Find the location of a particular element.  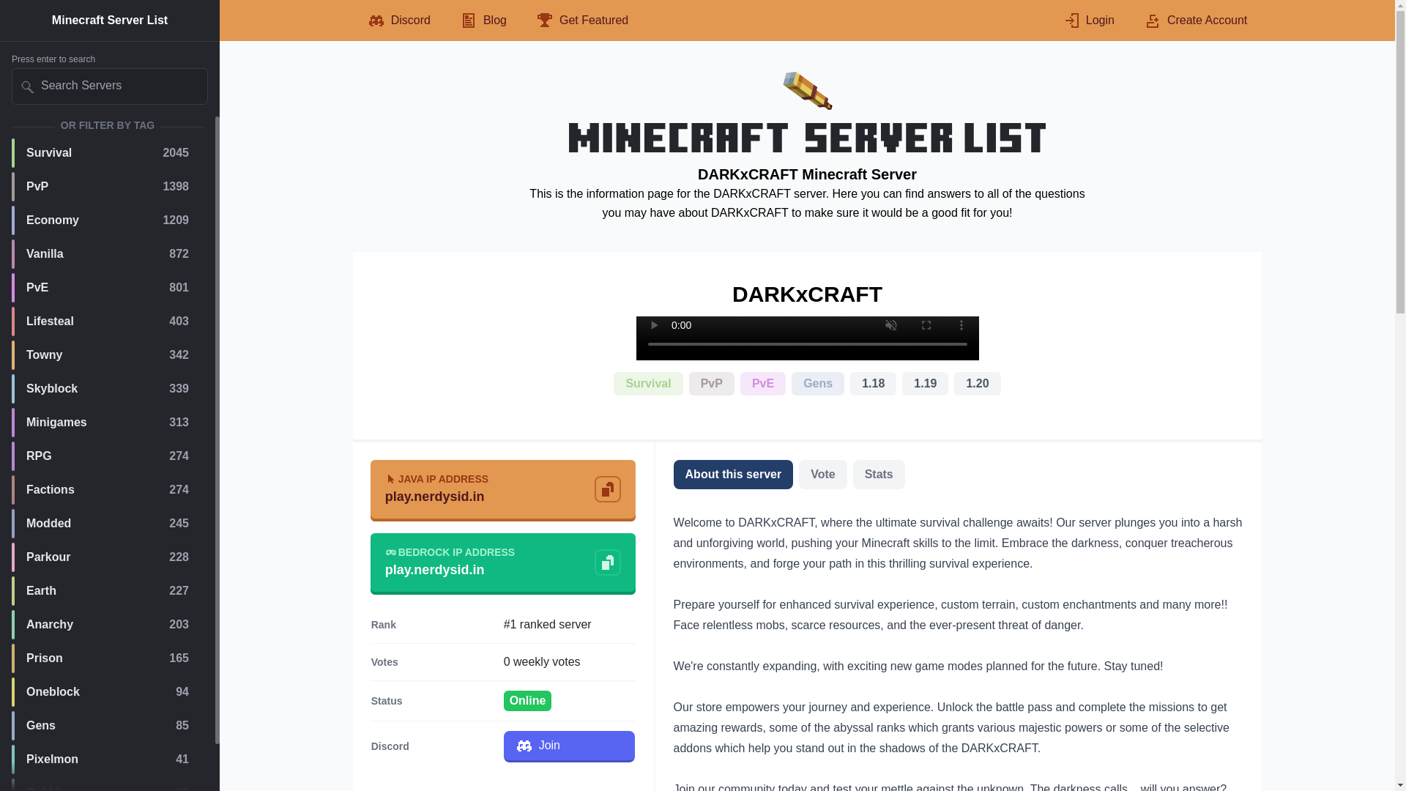

1.19 is located at coordinates (107, 591).